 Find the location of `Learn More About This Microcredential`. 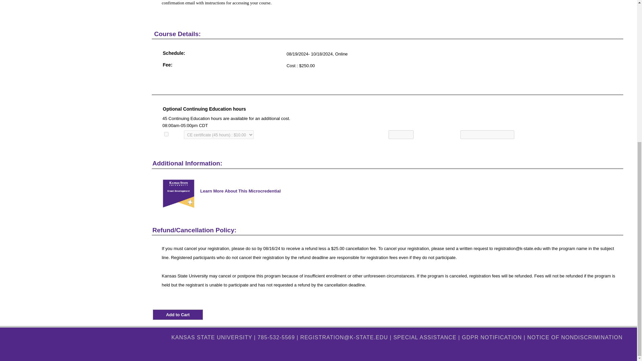

Learn More About This Microcredential is located at coordinates (241, 189).